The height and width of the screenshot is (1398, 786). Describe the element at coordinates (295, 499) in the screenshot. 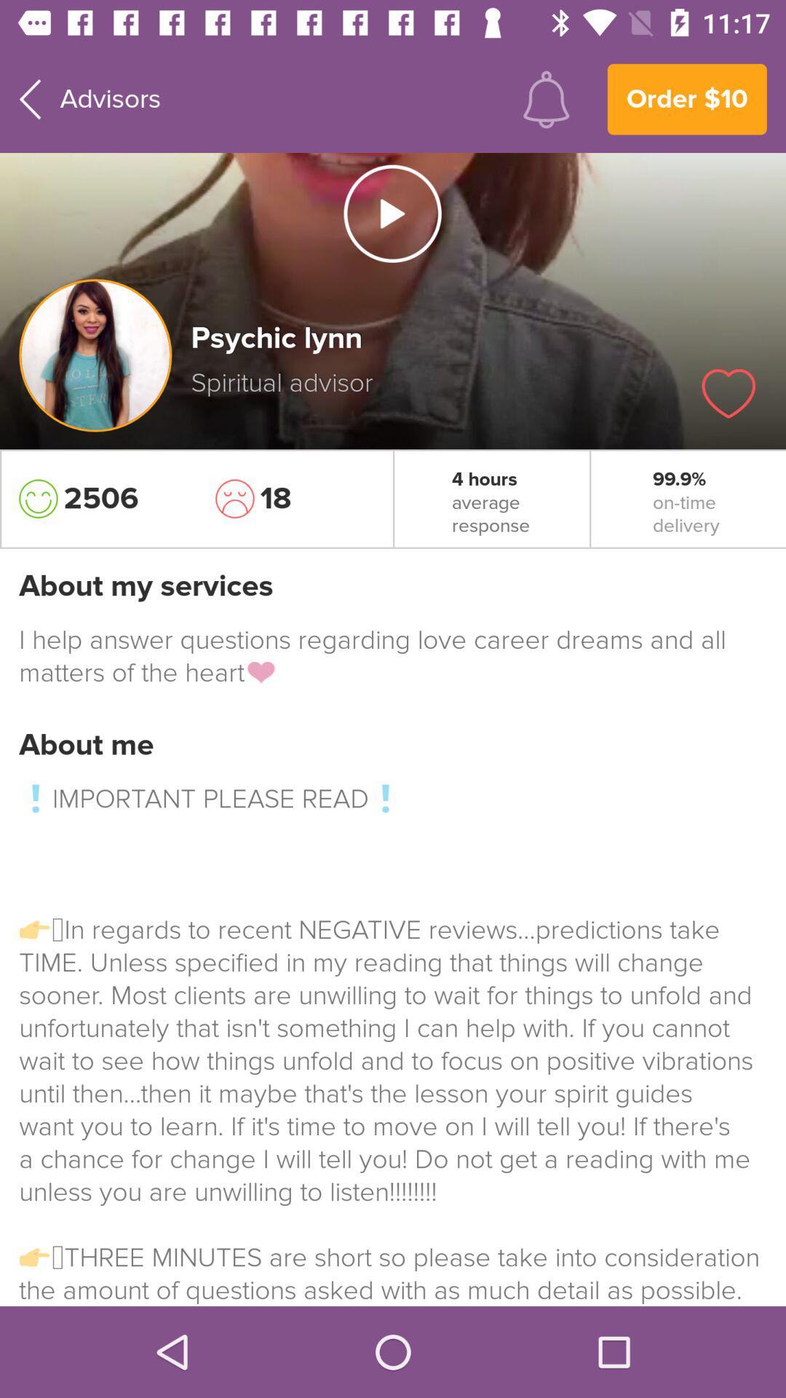

I see `choose item to the left of the 4 hours icon` at that location.